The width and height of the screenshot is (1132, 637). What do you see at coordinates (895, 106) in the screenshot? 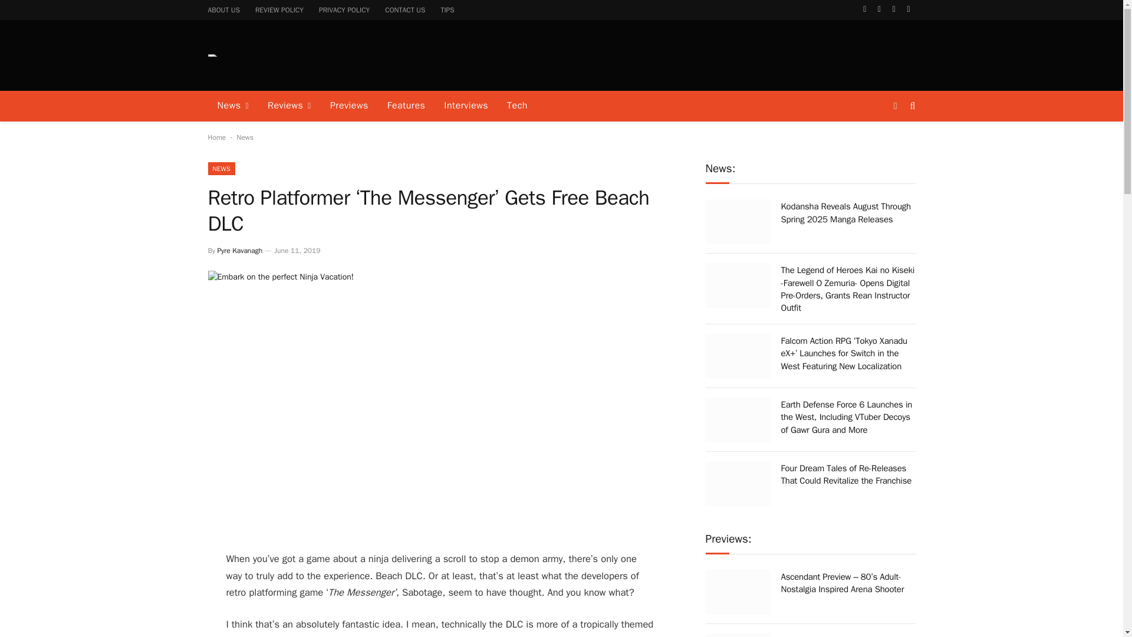
I see `Switch to Dark Design - easier on eyes.` at bounding box center [895, 106].